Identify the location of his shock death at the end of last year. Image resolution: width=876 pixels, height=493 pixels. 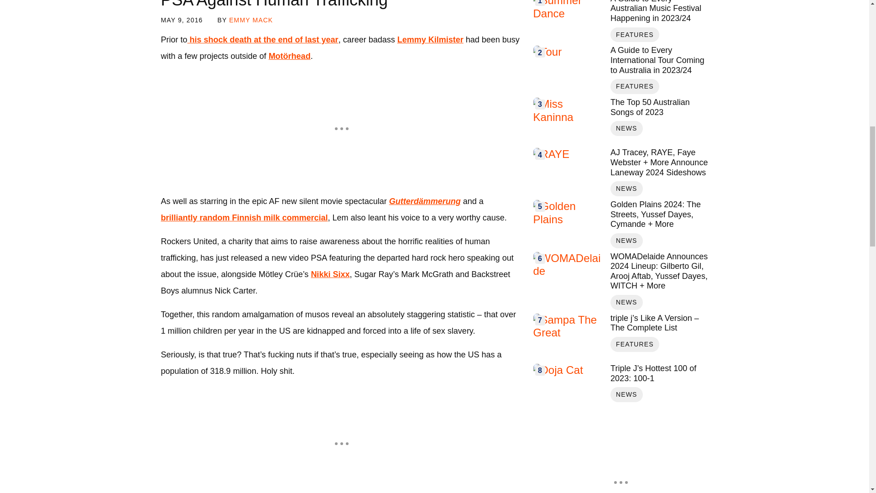
(263, 39).